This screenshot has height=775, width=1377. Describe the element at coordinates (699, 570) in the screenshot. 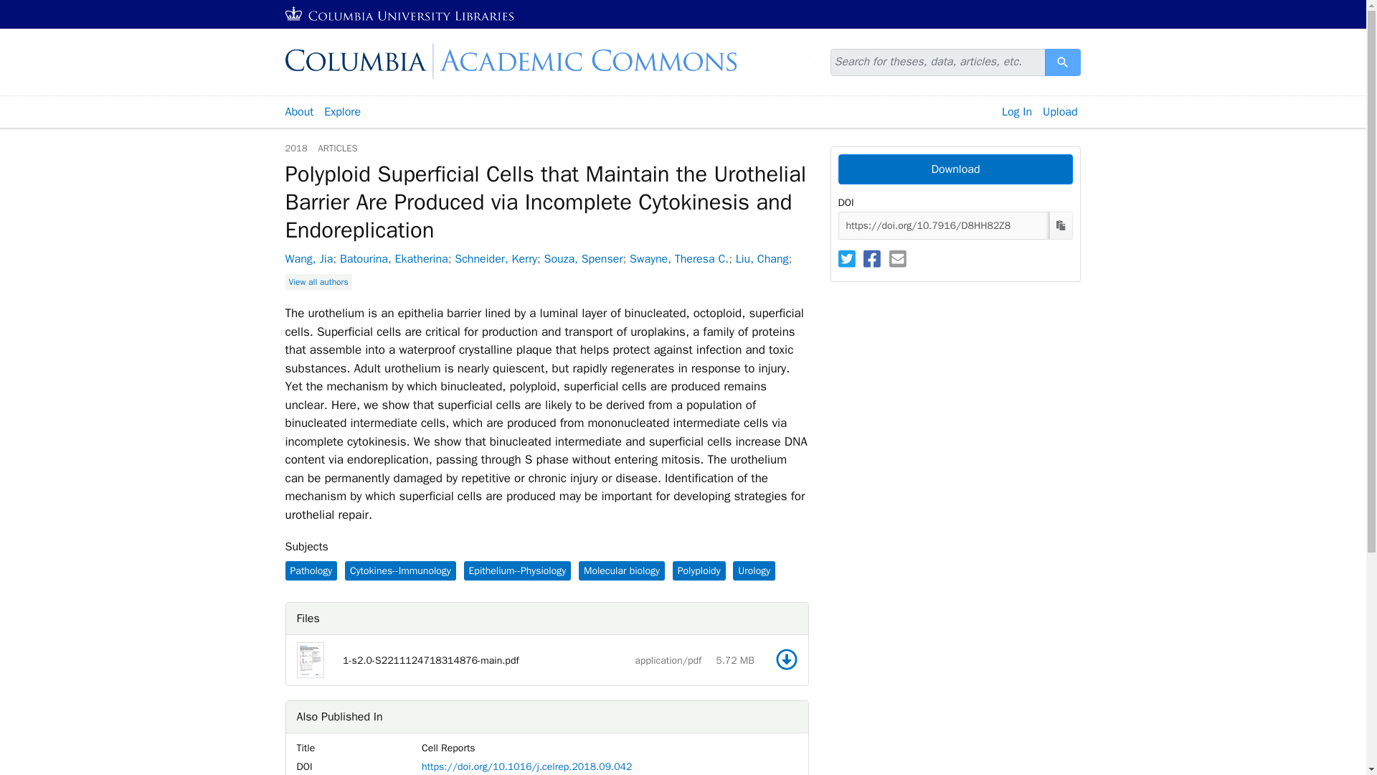

I see `Polyploidy` at that location.